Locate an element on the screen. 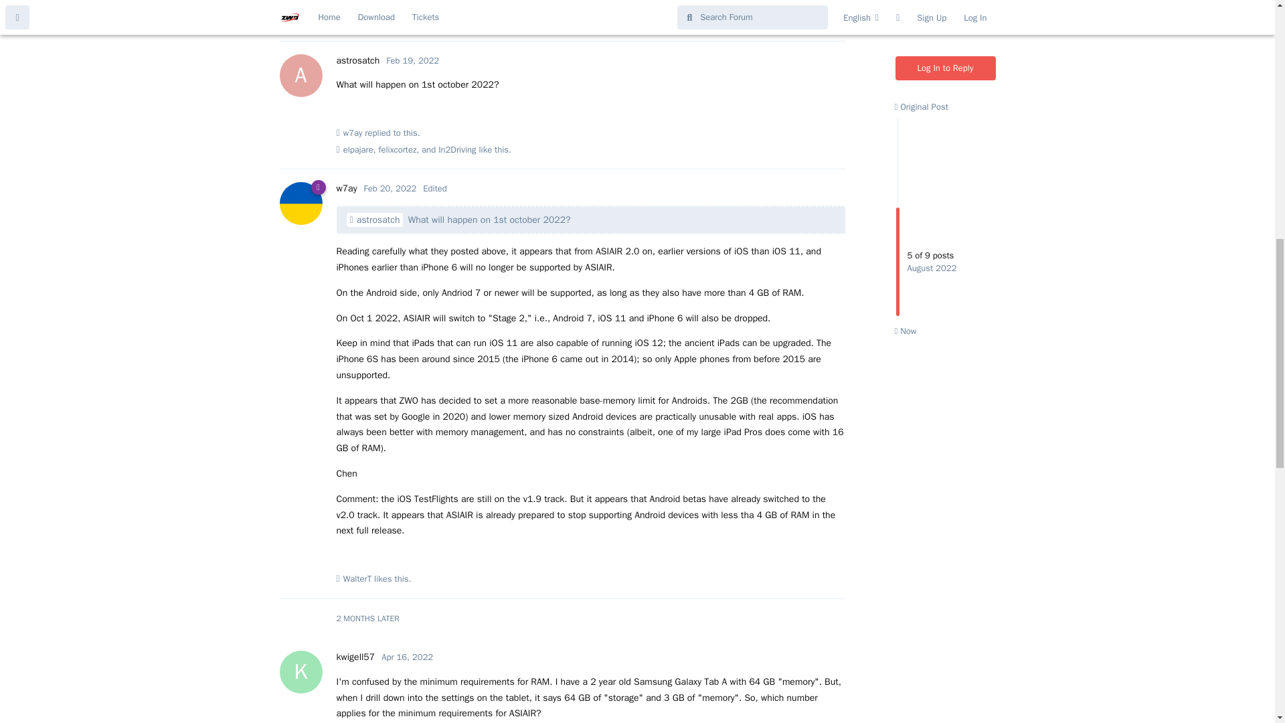  Apr 16, 2022 is located at coordinates (355, 657).